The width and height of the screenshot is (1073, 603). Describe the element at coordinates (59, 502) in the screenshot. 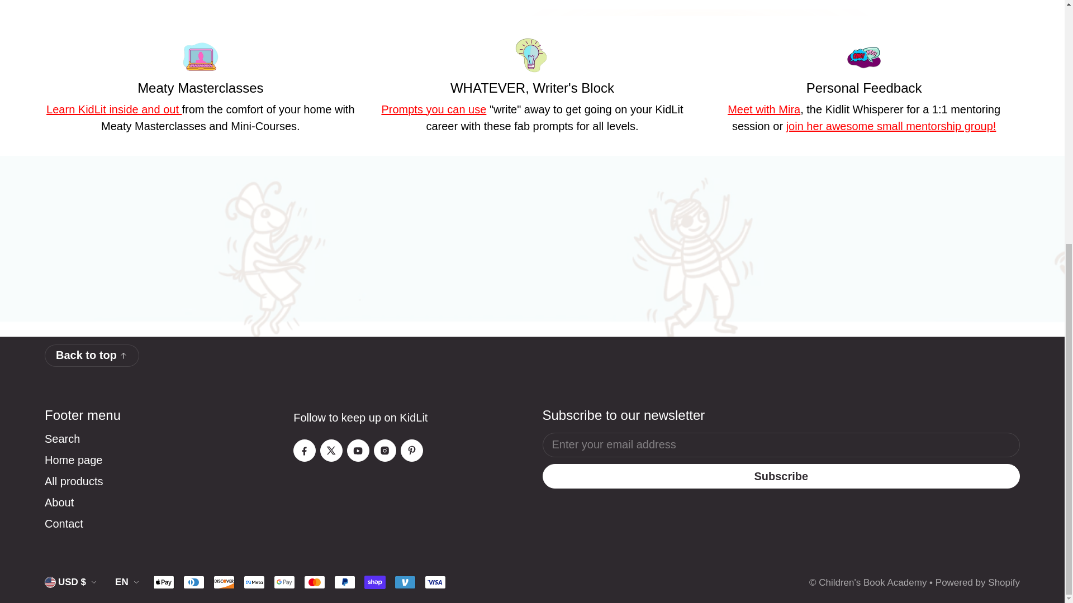

I see `About` at that location.